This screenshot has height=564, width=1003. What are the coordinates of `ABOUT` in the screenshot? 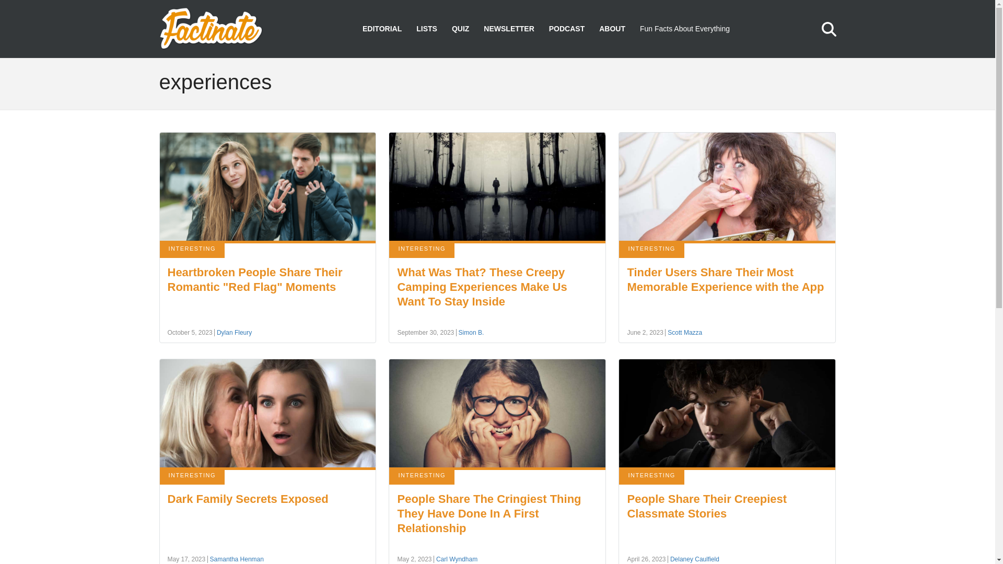 It's located at (612, 29).